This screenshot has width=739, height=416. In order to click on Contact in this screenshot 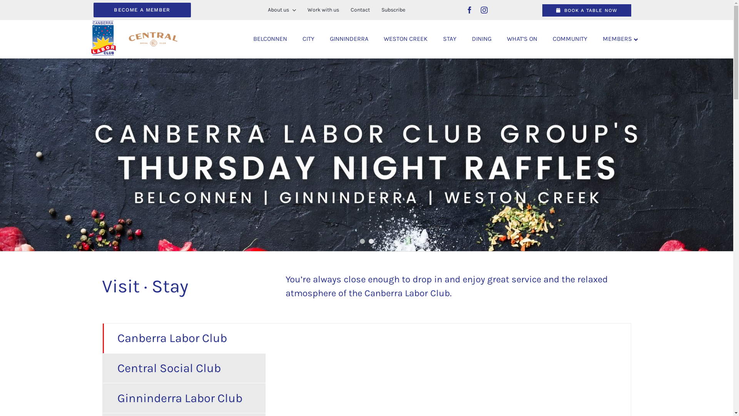, I will do `click(360, 10)`.